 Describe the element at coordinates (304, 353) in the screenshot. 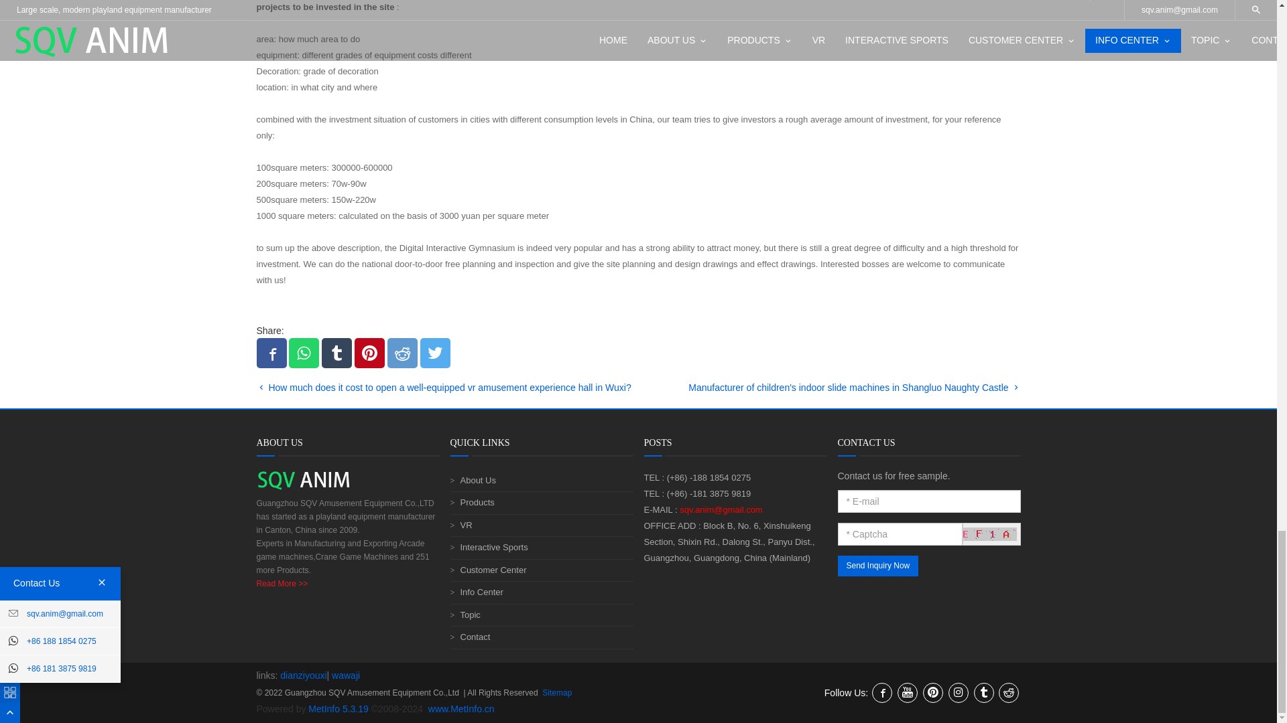

I see `Share on whatsapp` at that location.